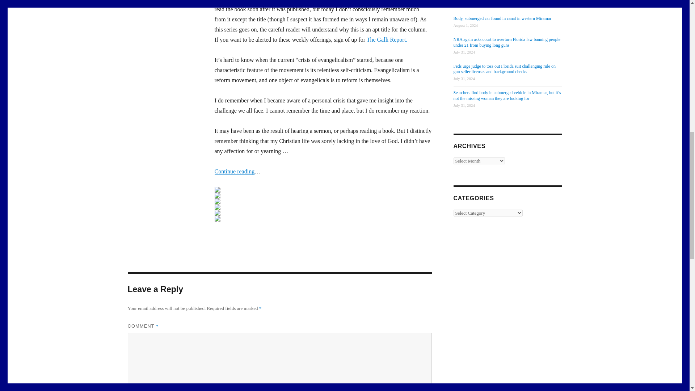 The height and width of the screenshot is (391, 695). Describe the element at coordinates (234, 171) in the screenshot. I see `Continue reading` at that location.